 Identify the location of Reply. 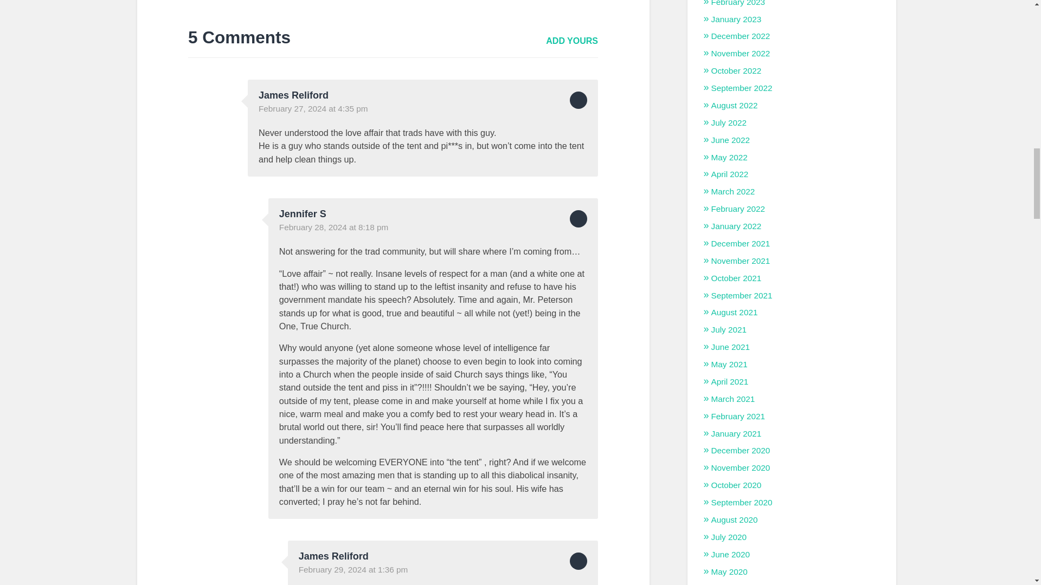
(578, 561).